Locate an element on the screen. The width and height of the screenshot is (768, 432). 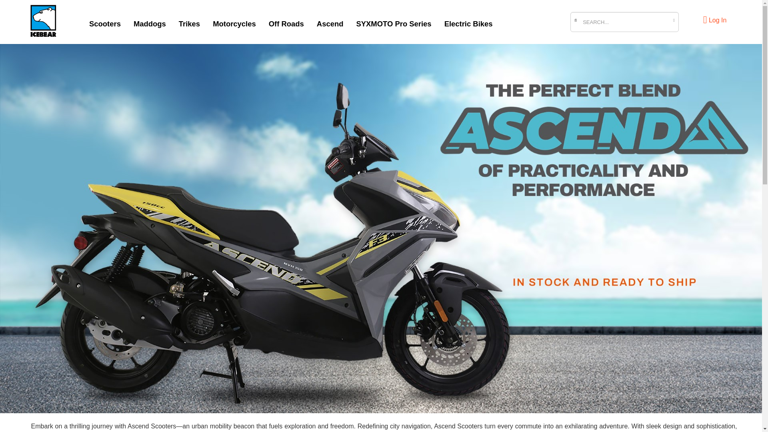
Ascend is located at coordinates (330, 22).